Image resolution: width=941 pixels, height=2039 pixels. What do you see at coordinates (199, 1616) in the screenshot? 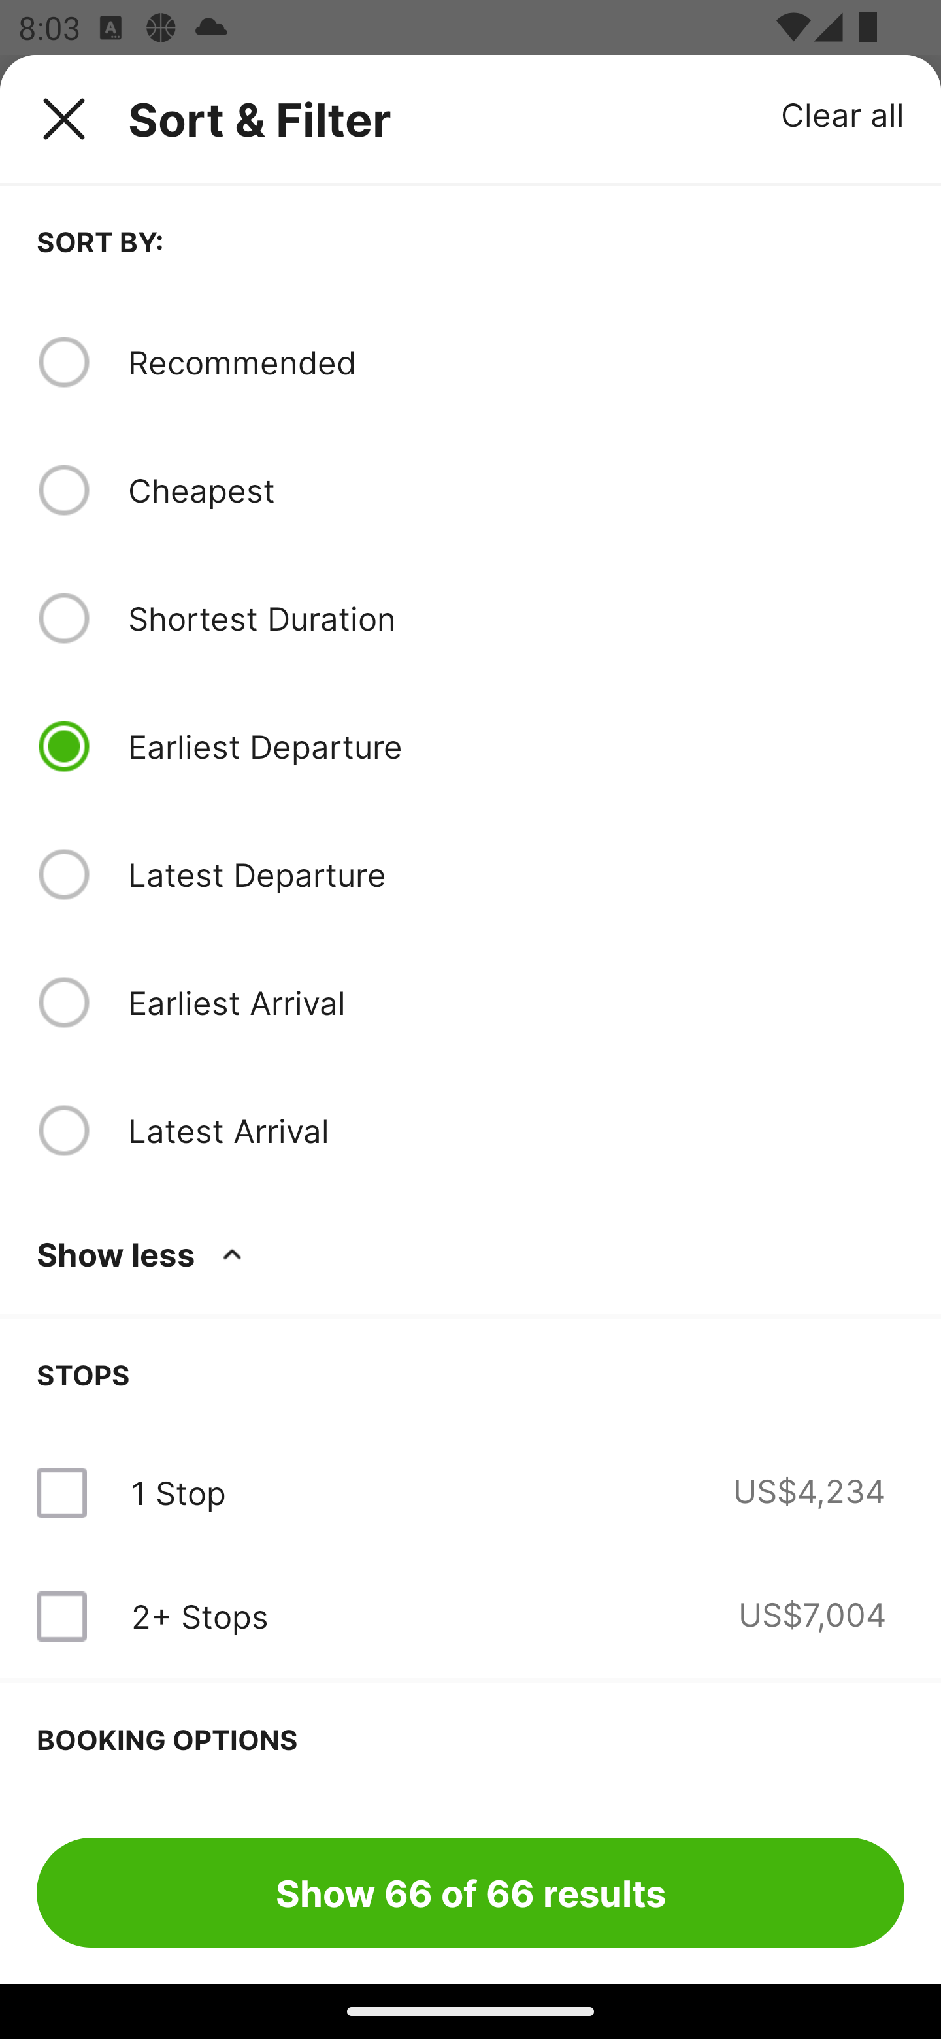
I see `2+ Stops` at bounding box center [199, 1616].